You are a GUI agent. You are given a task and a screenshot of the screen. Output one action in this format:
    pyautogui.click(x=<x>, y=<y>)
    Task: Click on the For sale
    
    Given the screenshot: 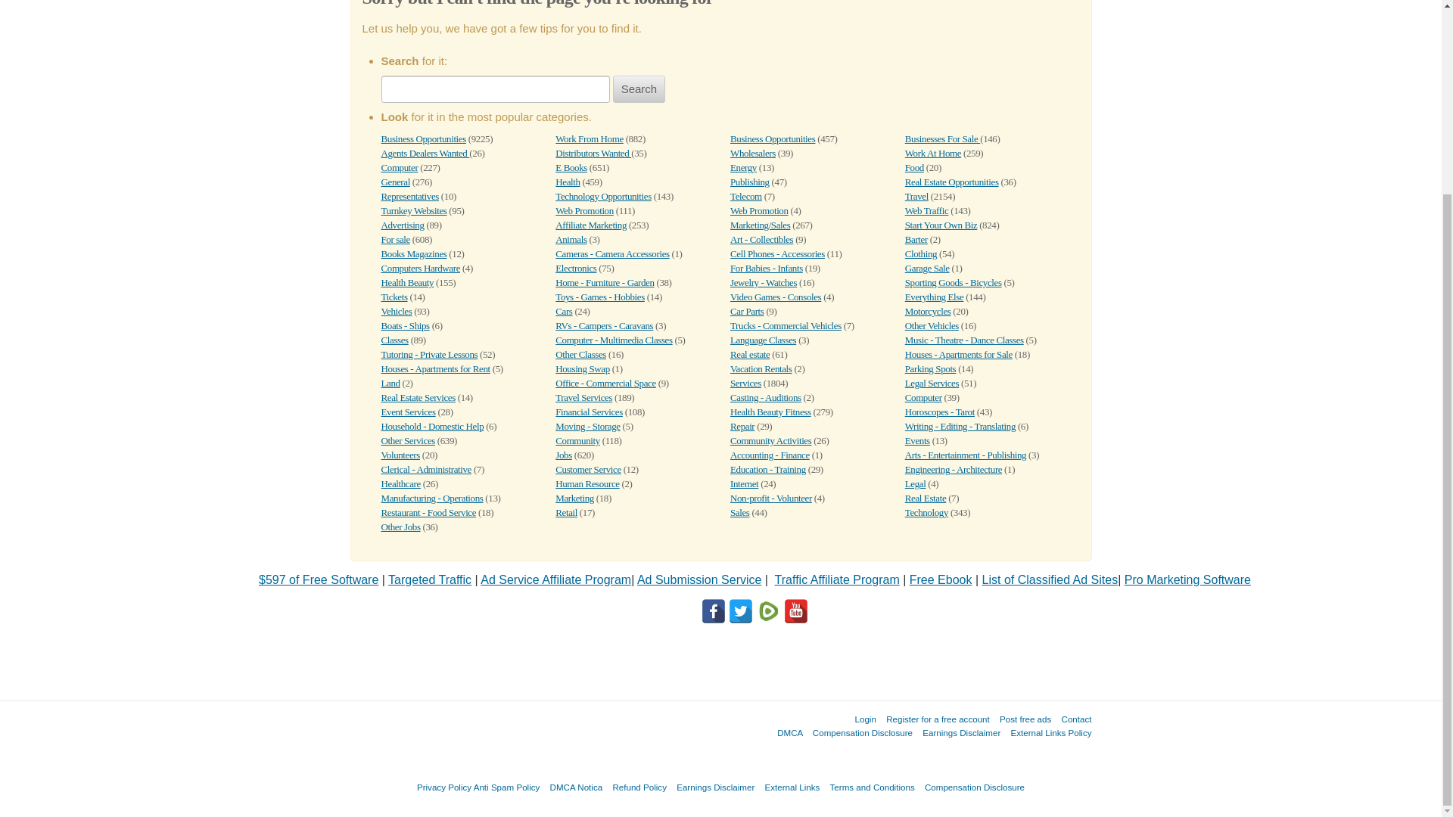 What is the action you would take?
    pyautogui.click(x=395, y=239)
    